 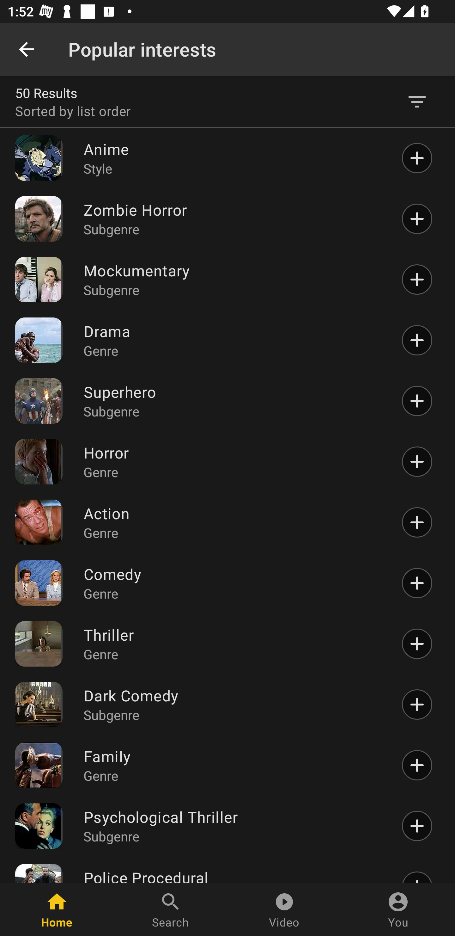 I want to click on Drama Genre, so click(x=233, y=340).